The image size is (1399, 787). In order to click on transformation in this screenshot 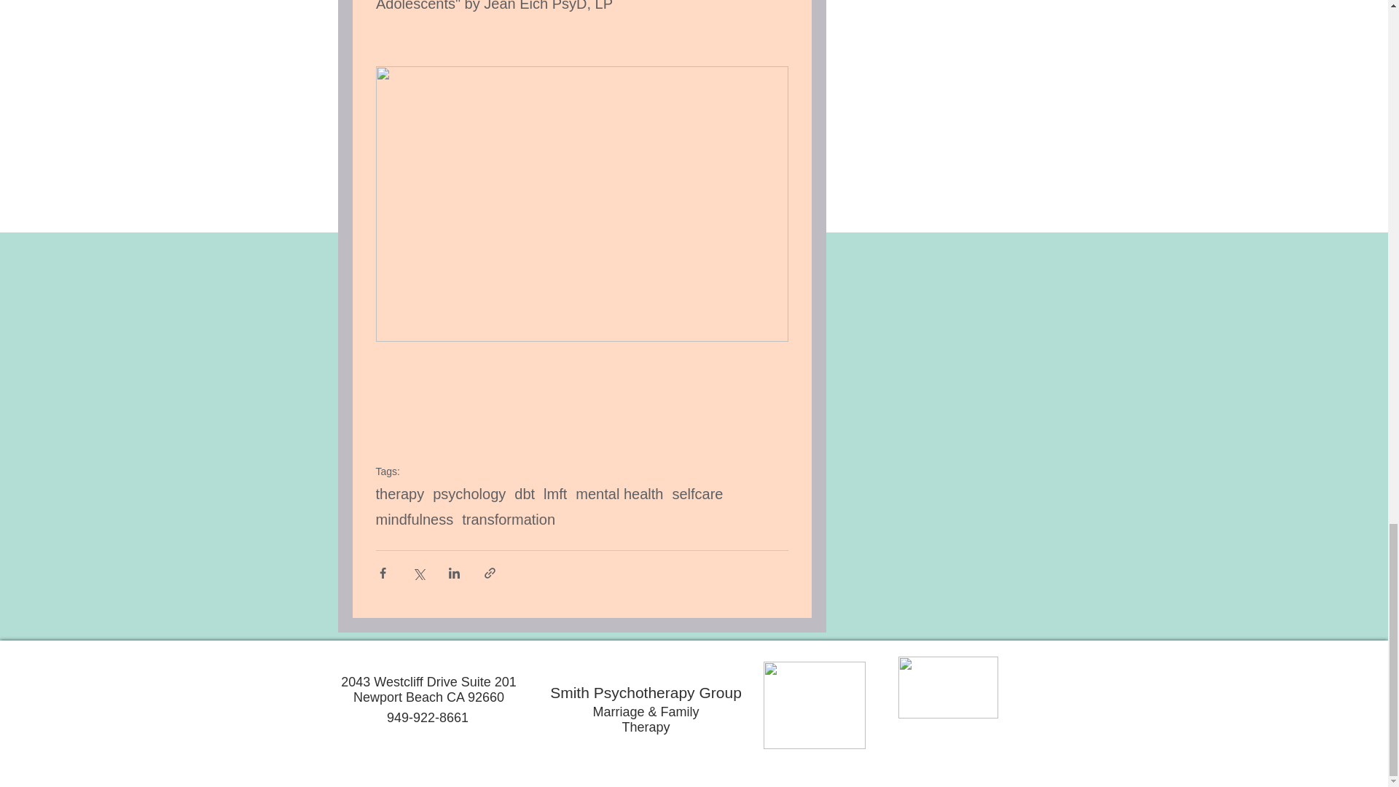, I will do `click(509, 520)`.